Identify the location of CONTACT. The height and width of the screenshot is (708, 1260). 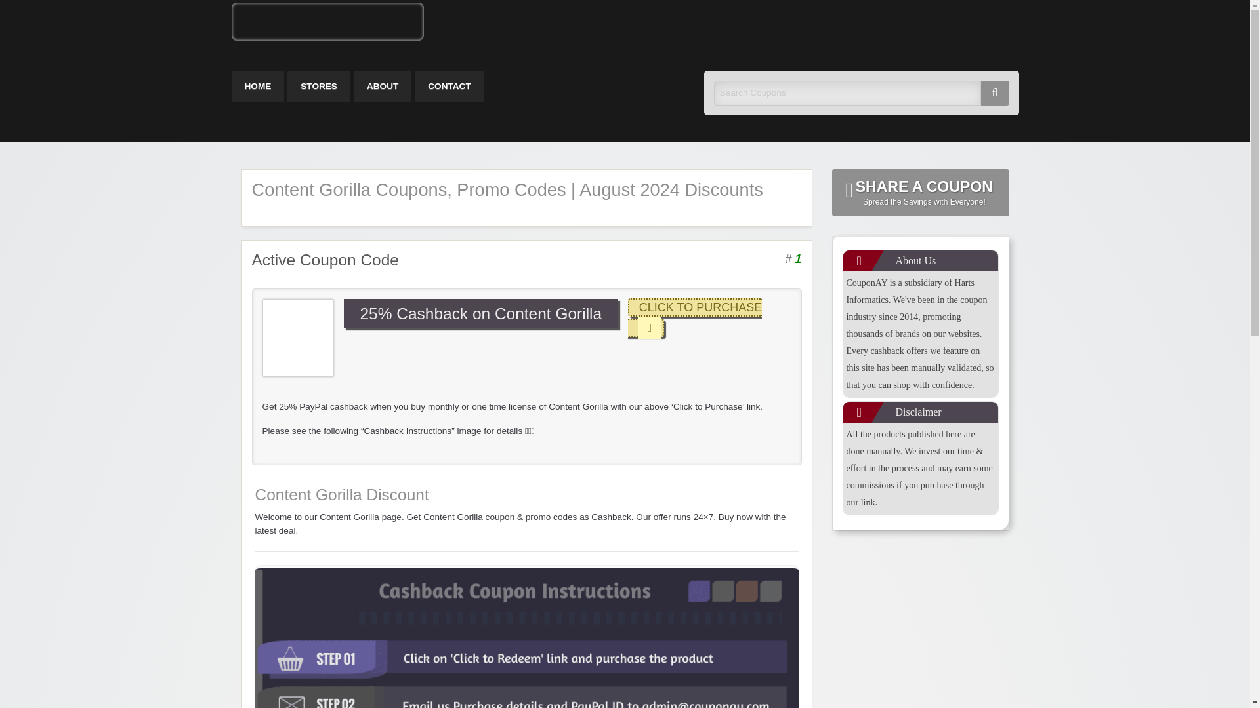
(920, 412).